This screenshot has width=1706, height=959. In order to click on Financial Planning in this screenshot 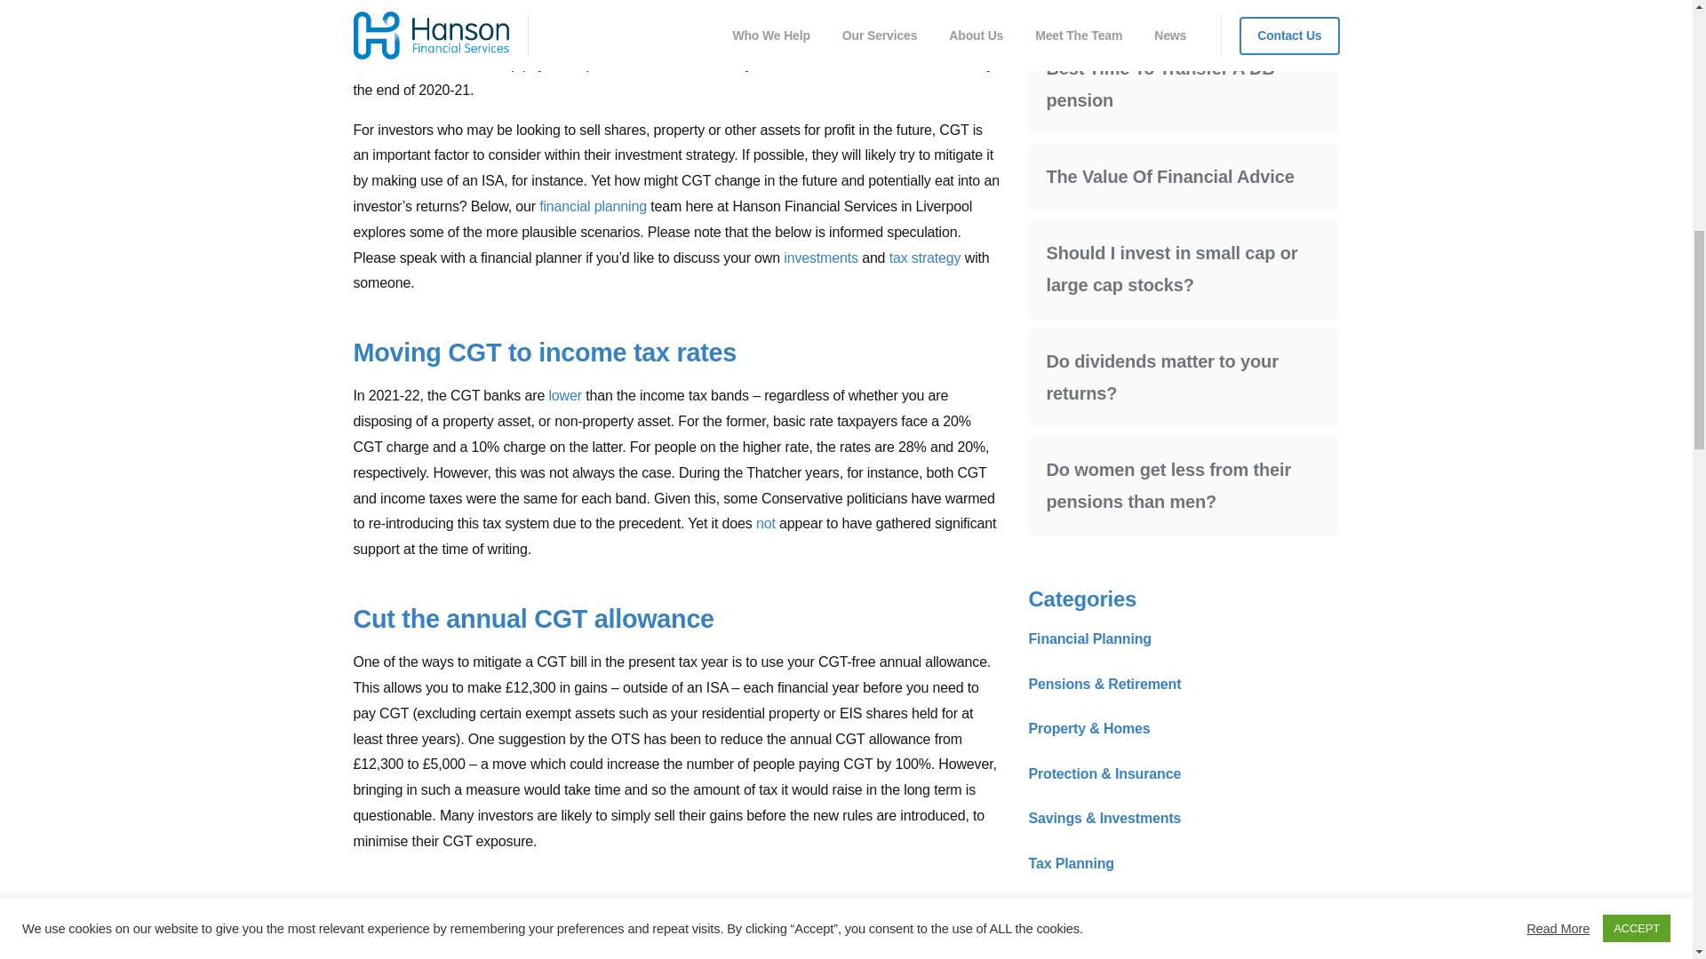, I will do `click(1089, 1)`.